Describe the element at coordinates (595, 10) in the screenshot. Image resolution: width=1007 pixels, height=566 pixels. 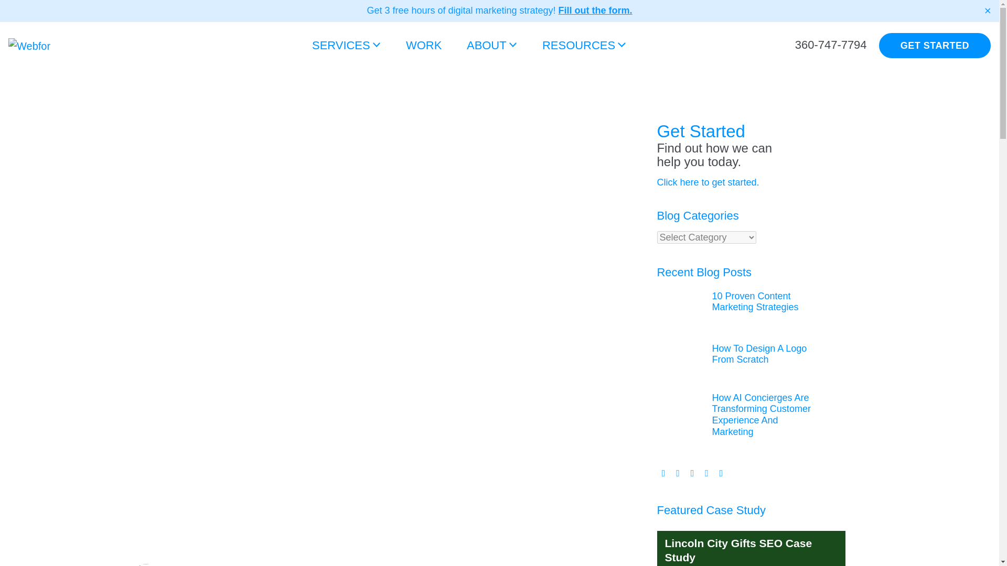
I see `Fill out the form.` at that location.